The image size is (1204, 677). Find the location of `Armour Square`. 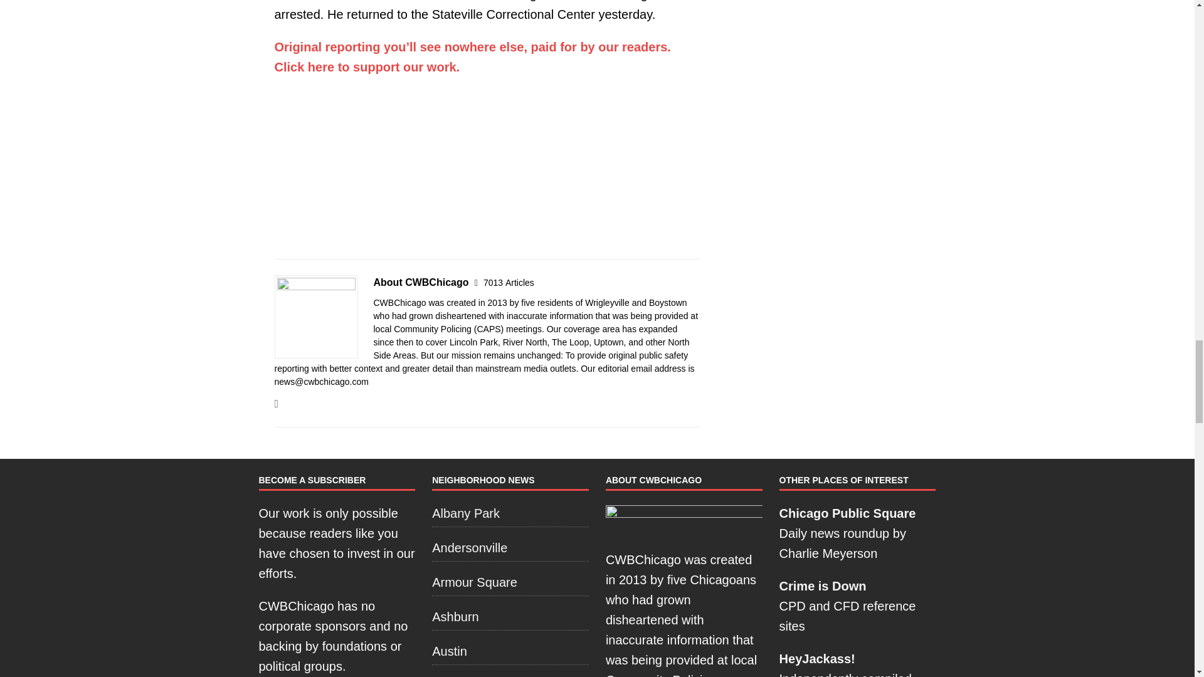

Armour Square is located at coordinates (510, 582).